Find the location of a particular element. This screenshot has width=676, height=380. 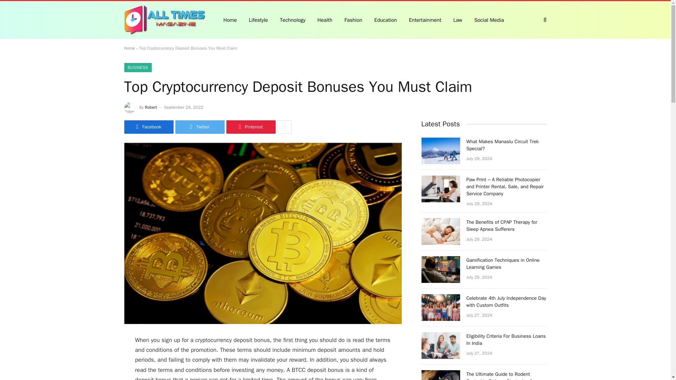

Entertainment is located at coordinates (425, 20).